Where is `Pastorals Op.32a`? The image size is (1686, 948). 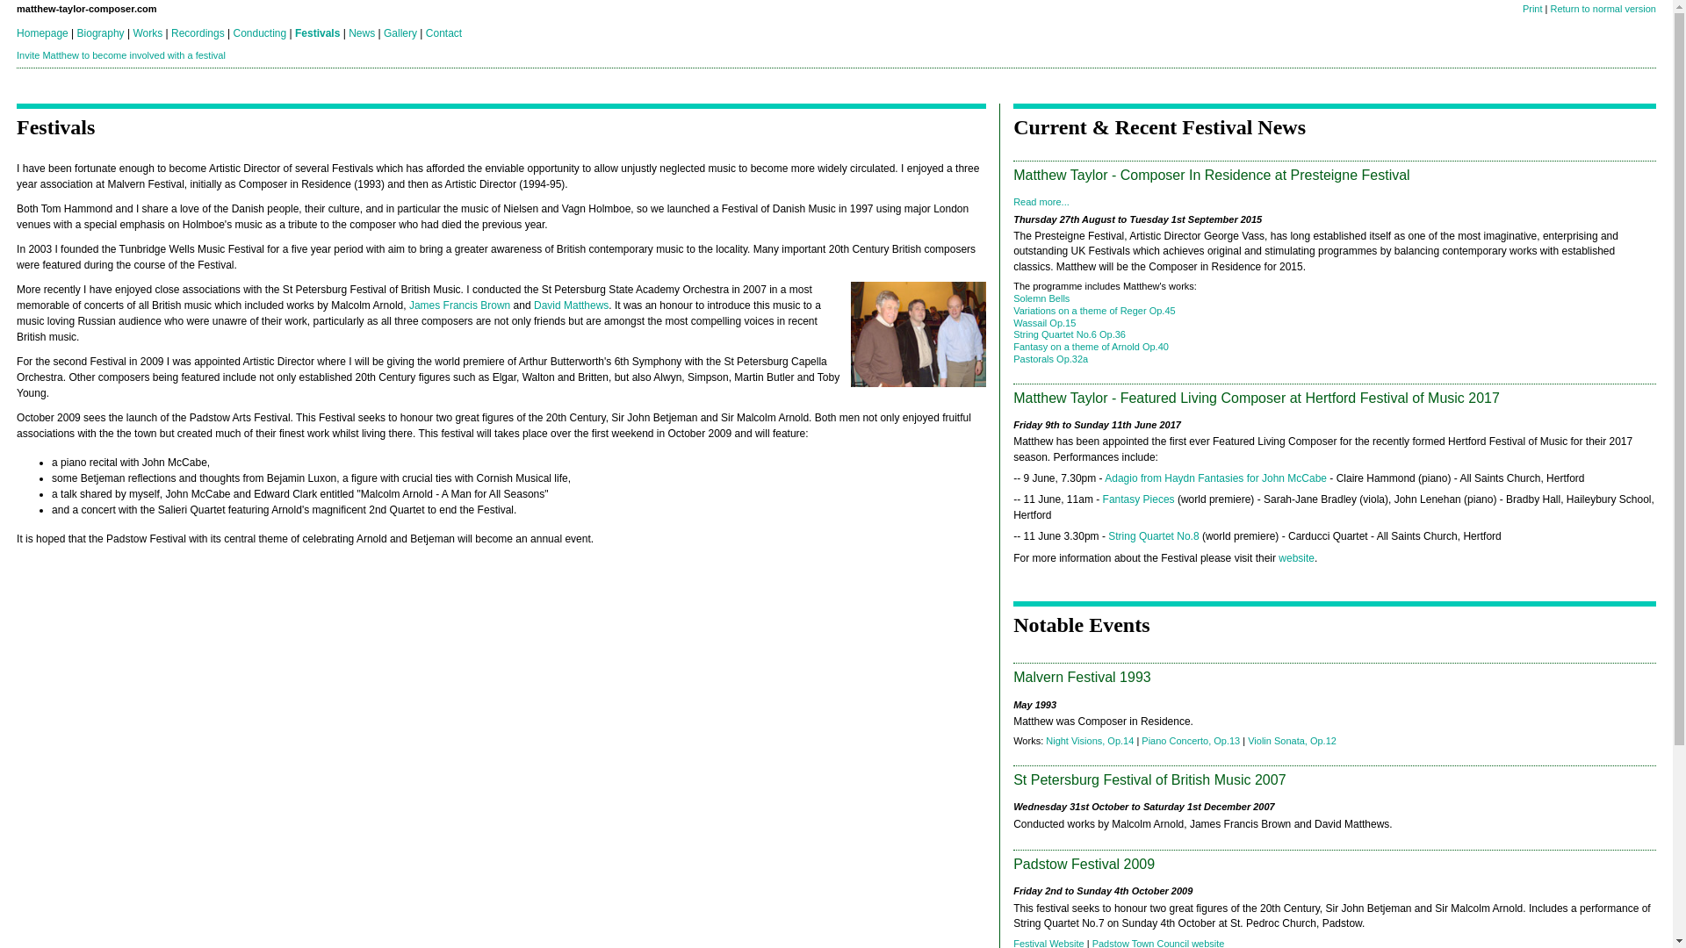 Pastorals Op.32a is located at coordinates (1050, 358).